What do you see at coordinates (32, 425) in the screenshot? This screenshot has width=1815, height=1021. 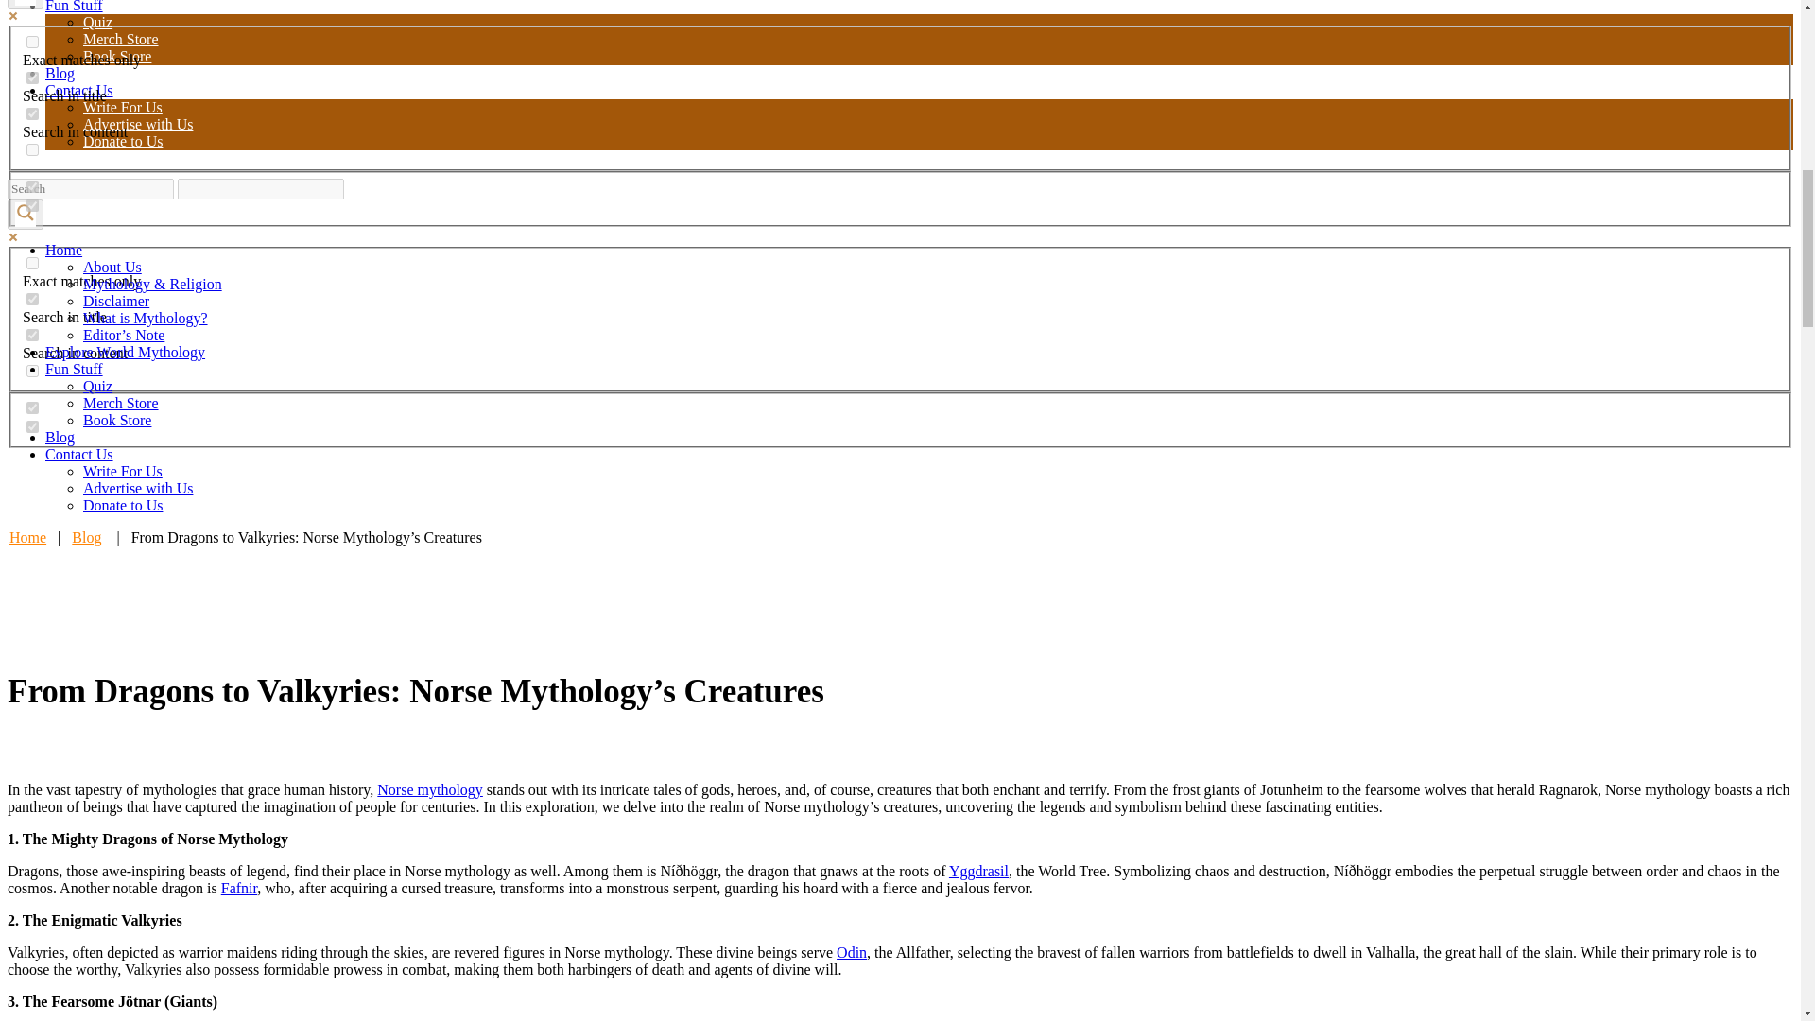 I see `page` at bounding box center [32, 425].